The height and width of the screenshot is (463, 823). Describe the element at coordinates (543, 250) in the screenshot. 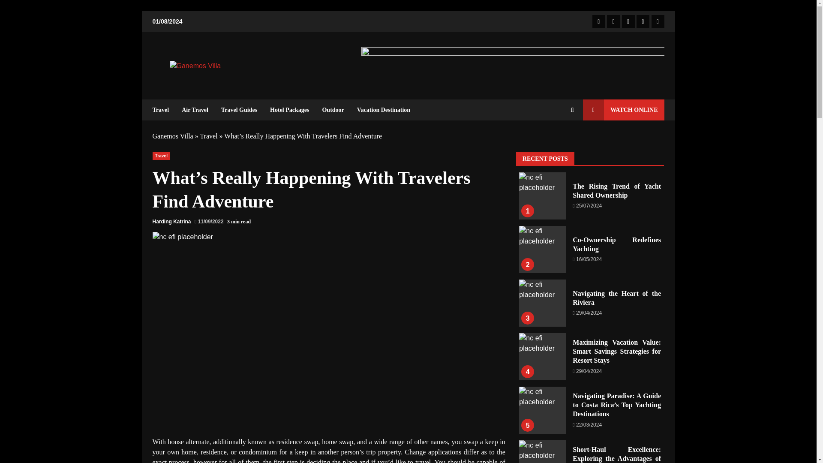

I see `Co-Ownership Redefines Yachting` at that location.